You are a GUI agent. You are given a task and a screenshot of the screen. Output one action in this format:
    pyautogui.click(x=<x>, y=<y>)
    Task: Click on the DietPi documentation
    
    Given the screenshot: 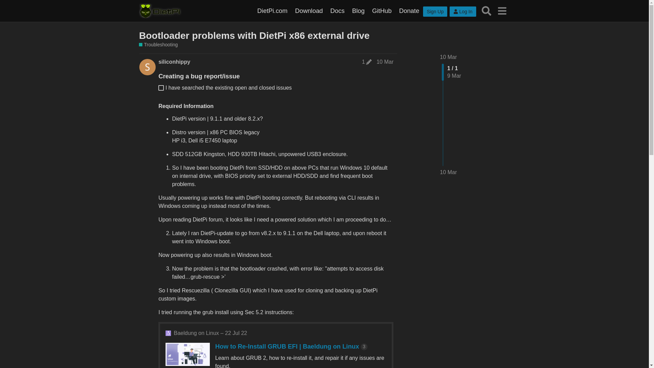 What is the action you would take?
    pyautogui.click(x=337, y=11)
    